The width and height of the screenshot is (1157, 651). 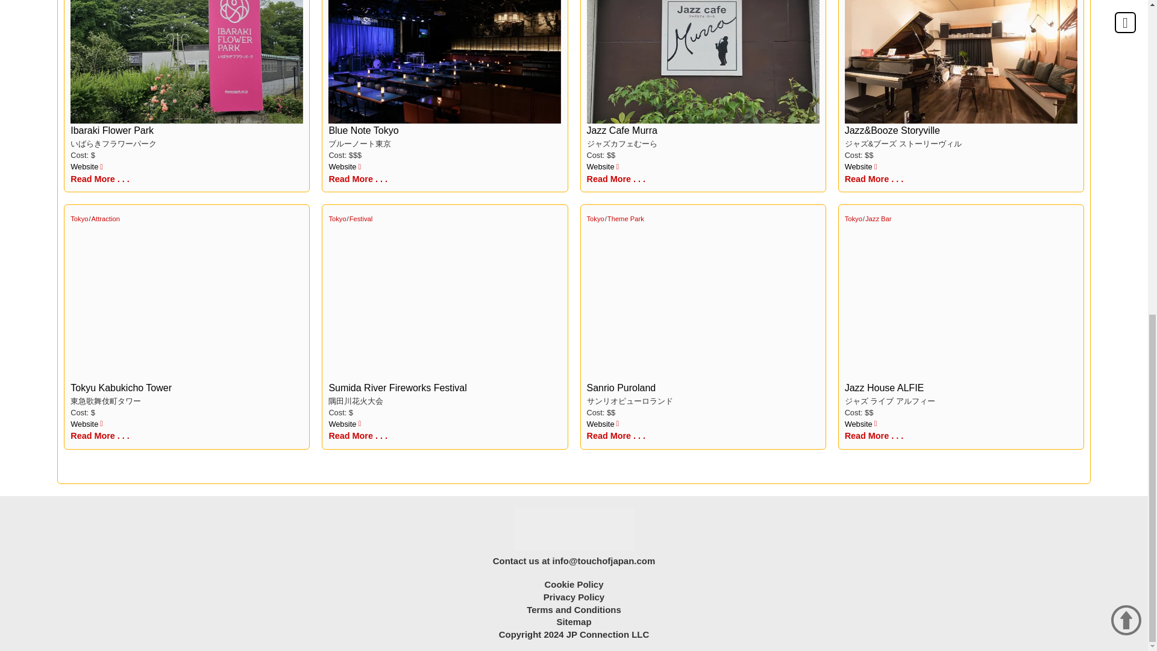 What do you see at coordinates (874, 180) in the screenshot?
I see `Read More . . .` at bounding box center [874, 180].